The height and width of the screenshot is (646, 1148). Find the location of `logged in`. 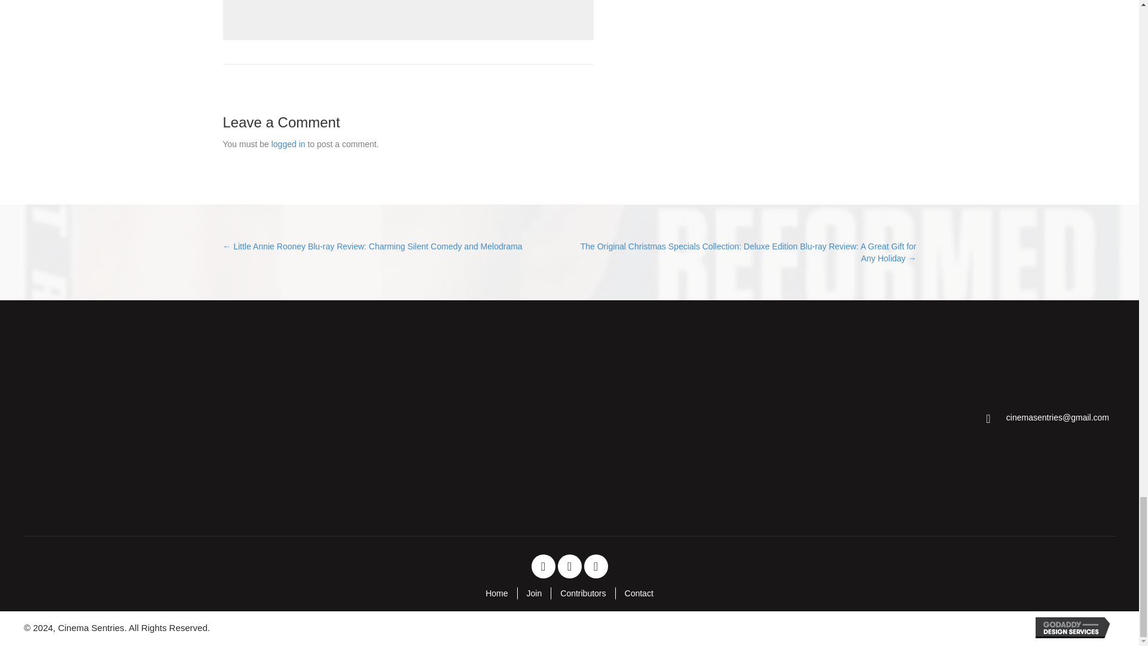

logged in is located at coordinates (288, 144).